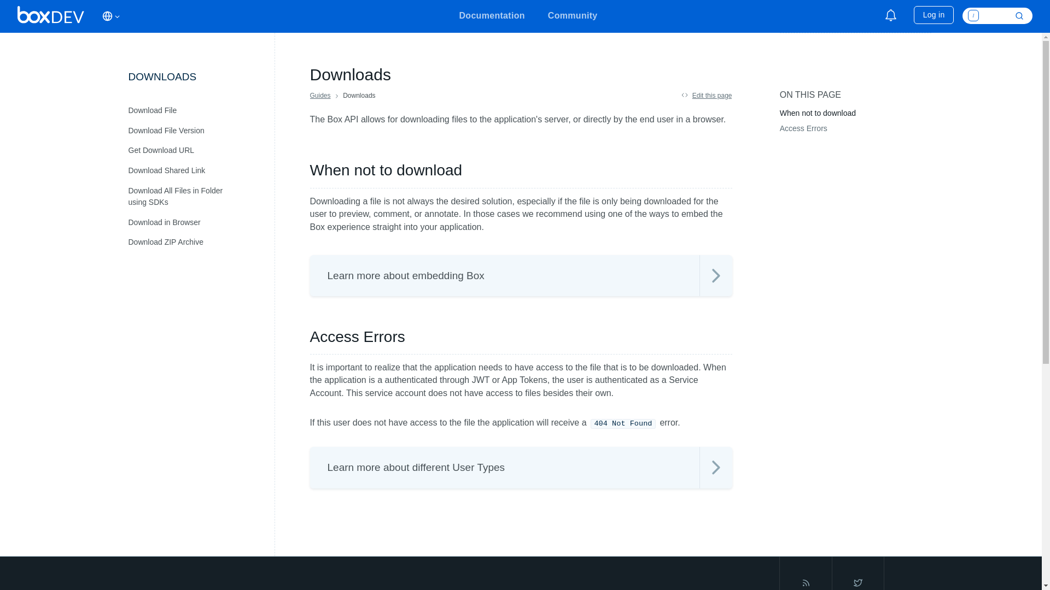 Image resolution: width=1050 pixels, height=590 pixels. I want to click on Download File Version, so click(192, 131).